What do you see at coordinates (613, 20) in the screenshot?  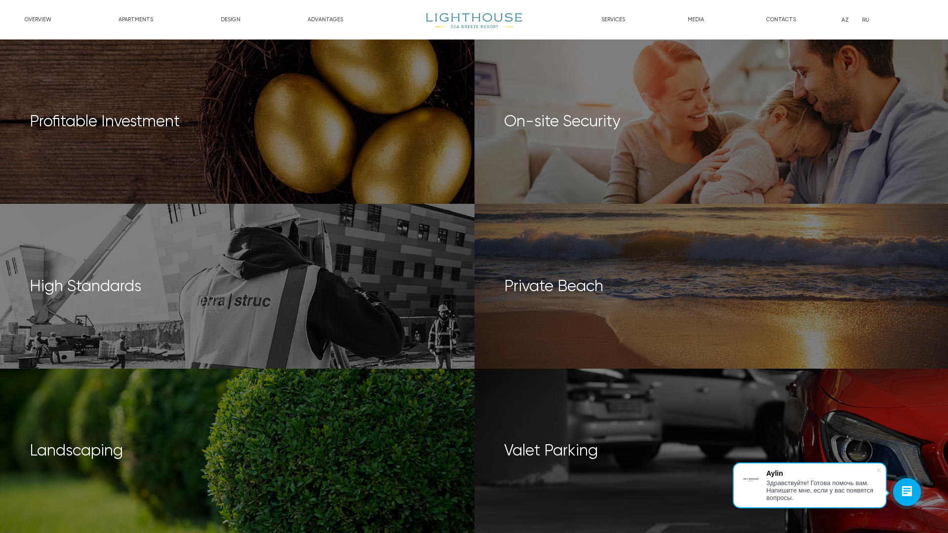 I see `SERVICES` at bounding box center [613, 20].